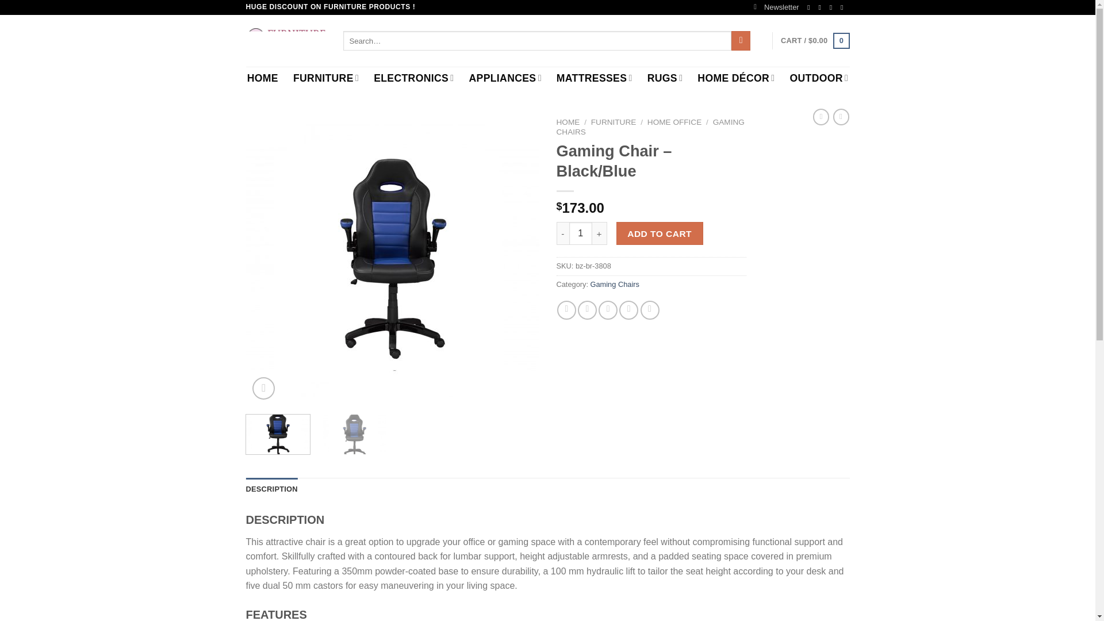 Image resolution: width=1104 pixels, height=621 pixels. I want to click on Email to a Friend, so click(607, 310).